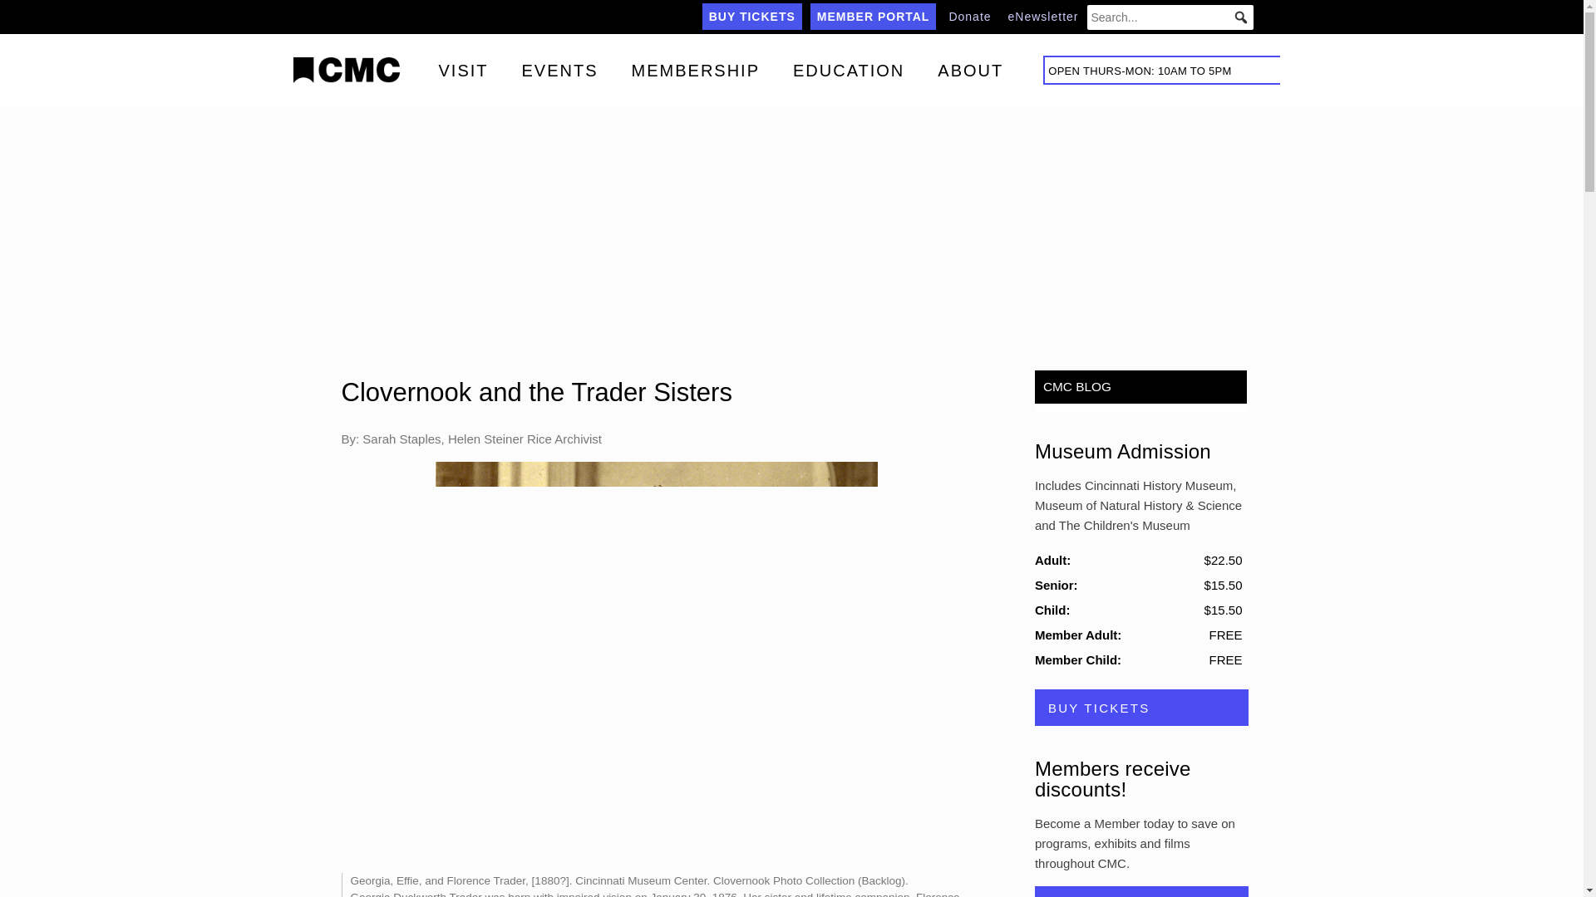 This screenshot has width=1596, height=897. What do you see at coordinates (969, 17) in the screenshot?
I see `Donate` at bounding box center [969, 17].